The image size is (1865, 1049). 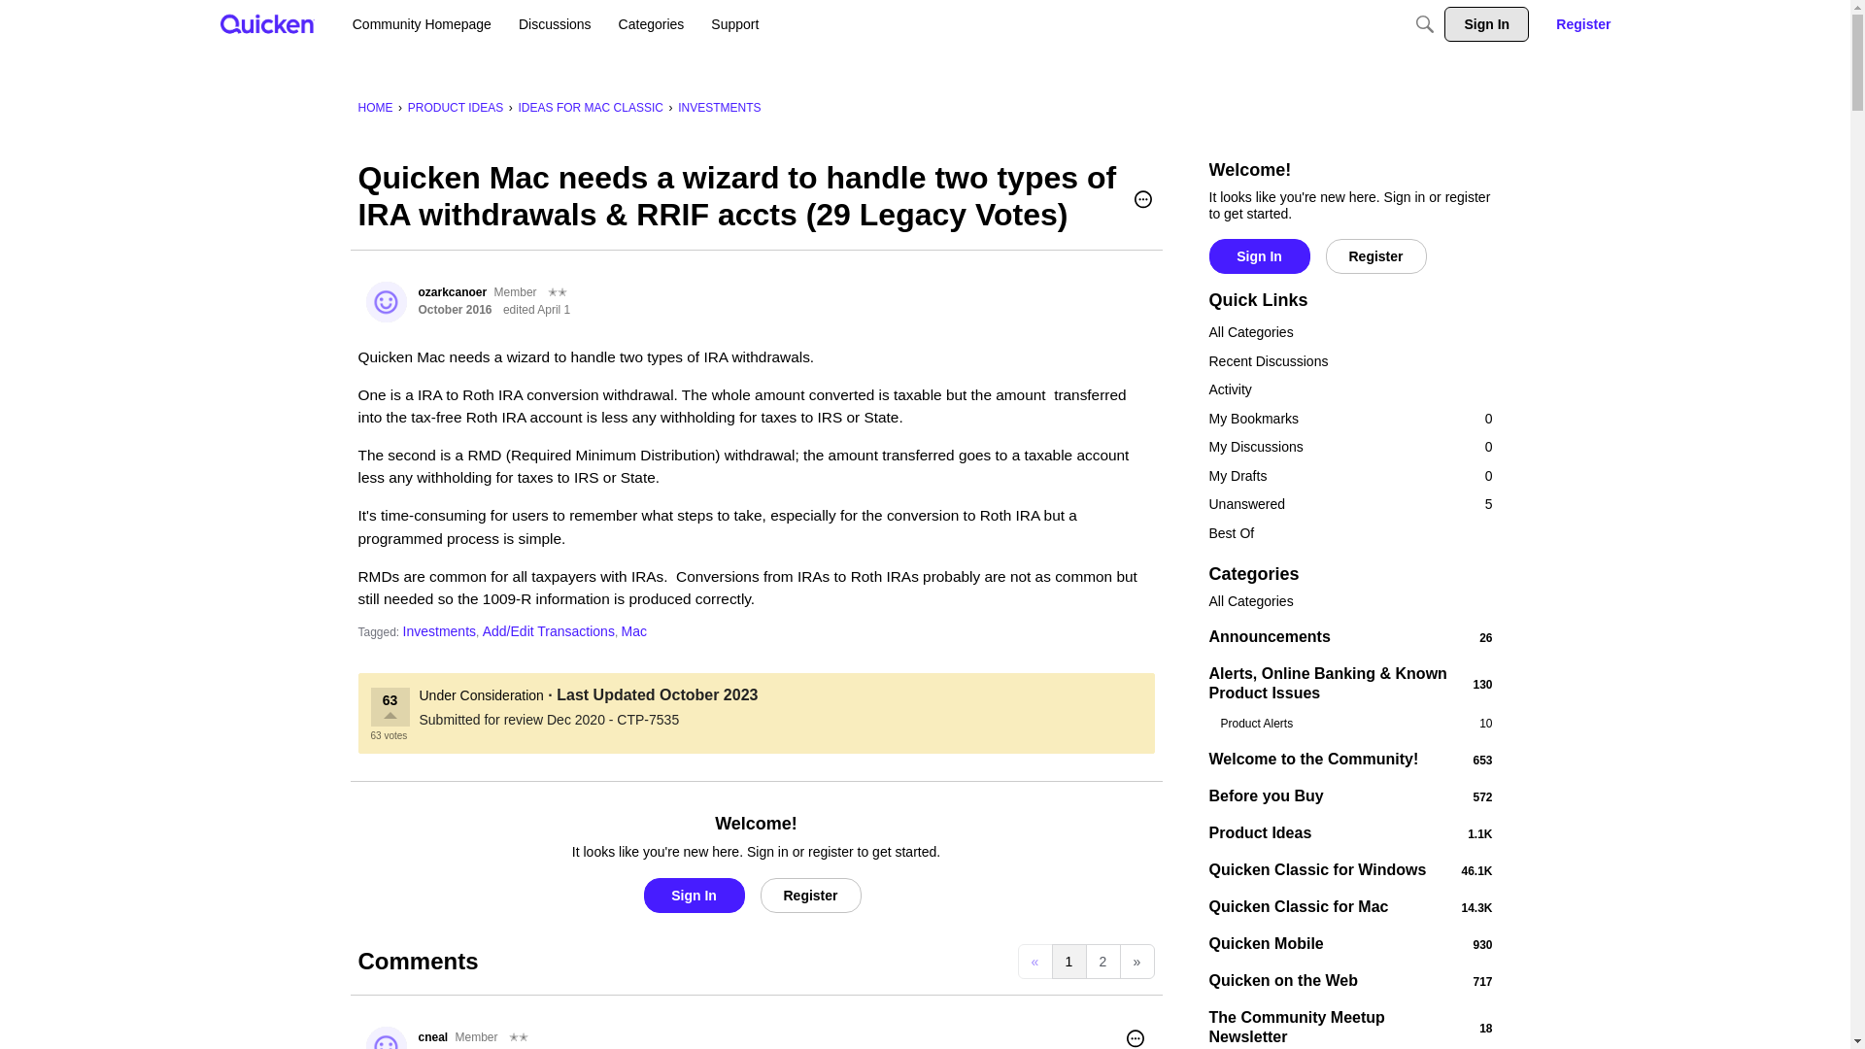 I want to click on ozarkcanoer, so click(x=386, y=301).